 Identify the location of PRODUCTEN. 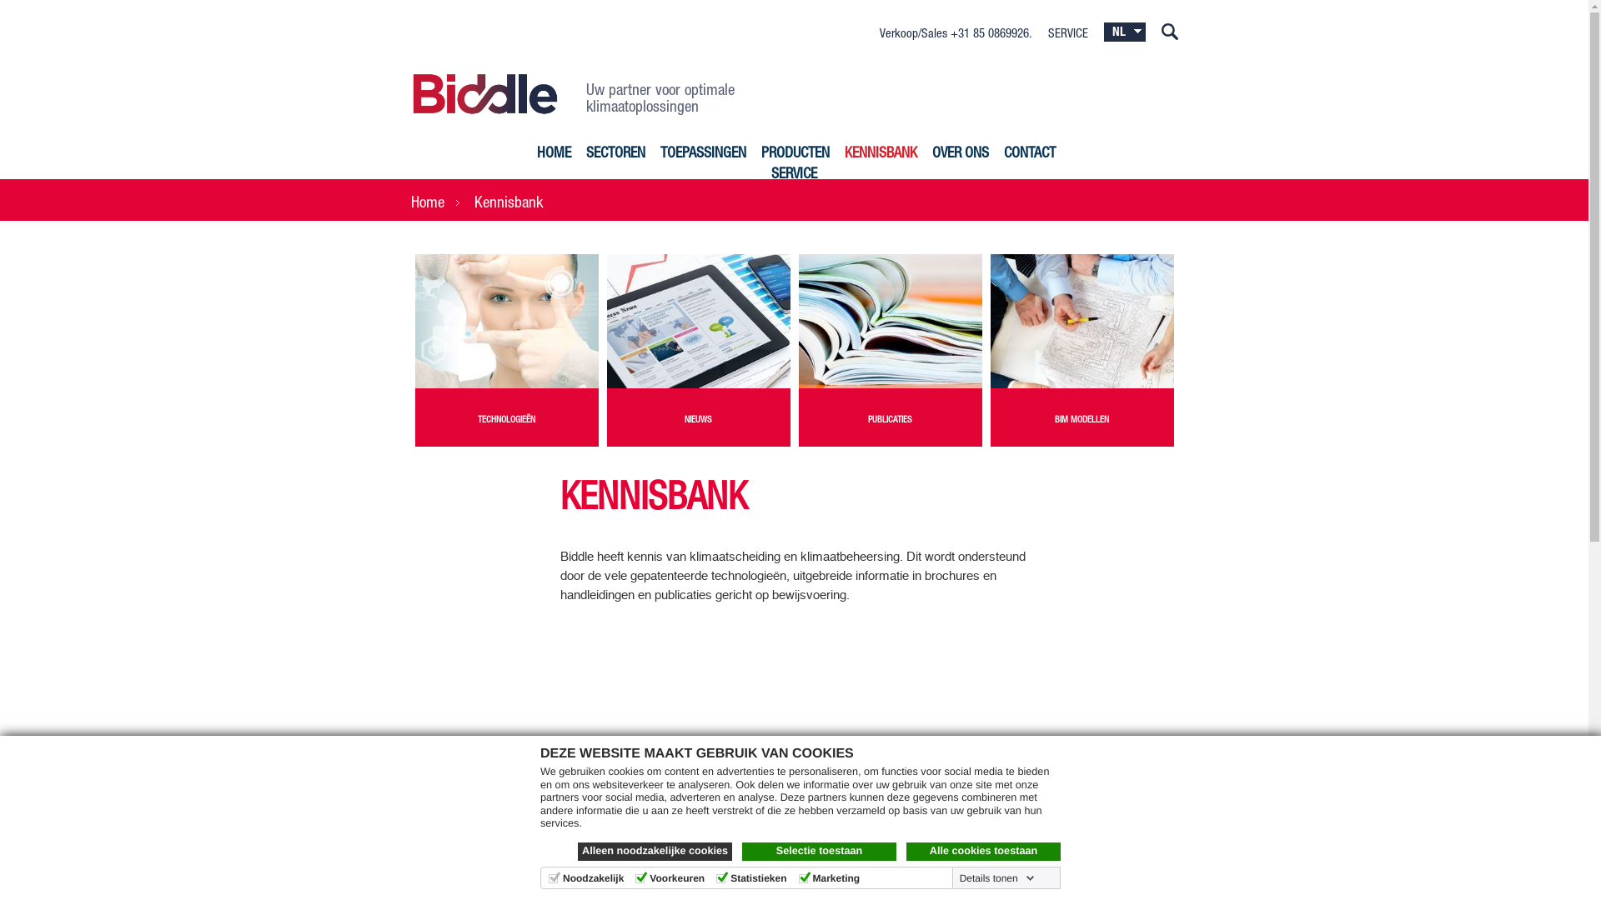
(795, 155).